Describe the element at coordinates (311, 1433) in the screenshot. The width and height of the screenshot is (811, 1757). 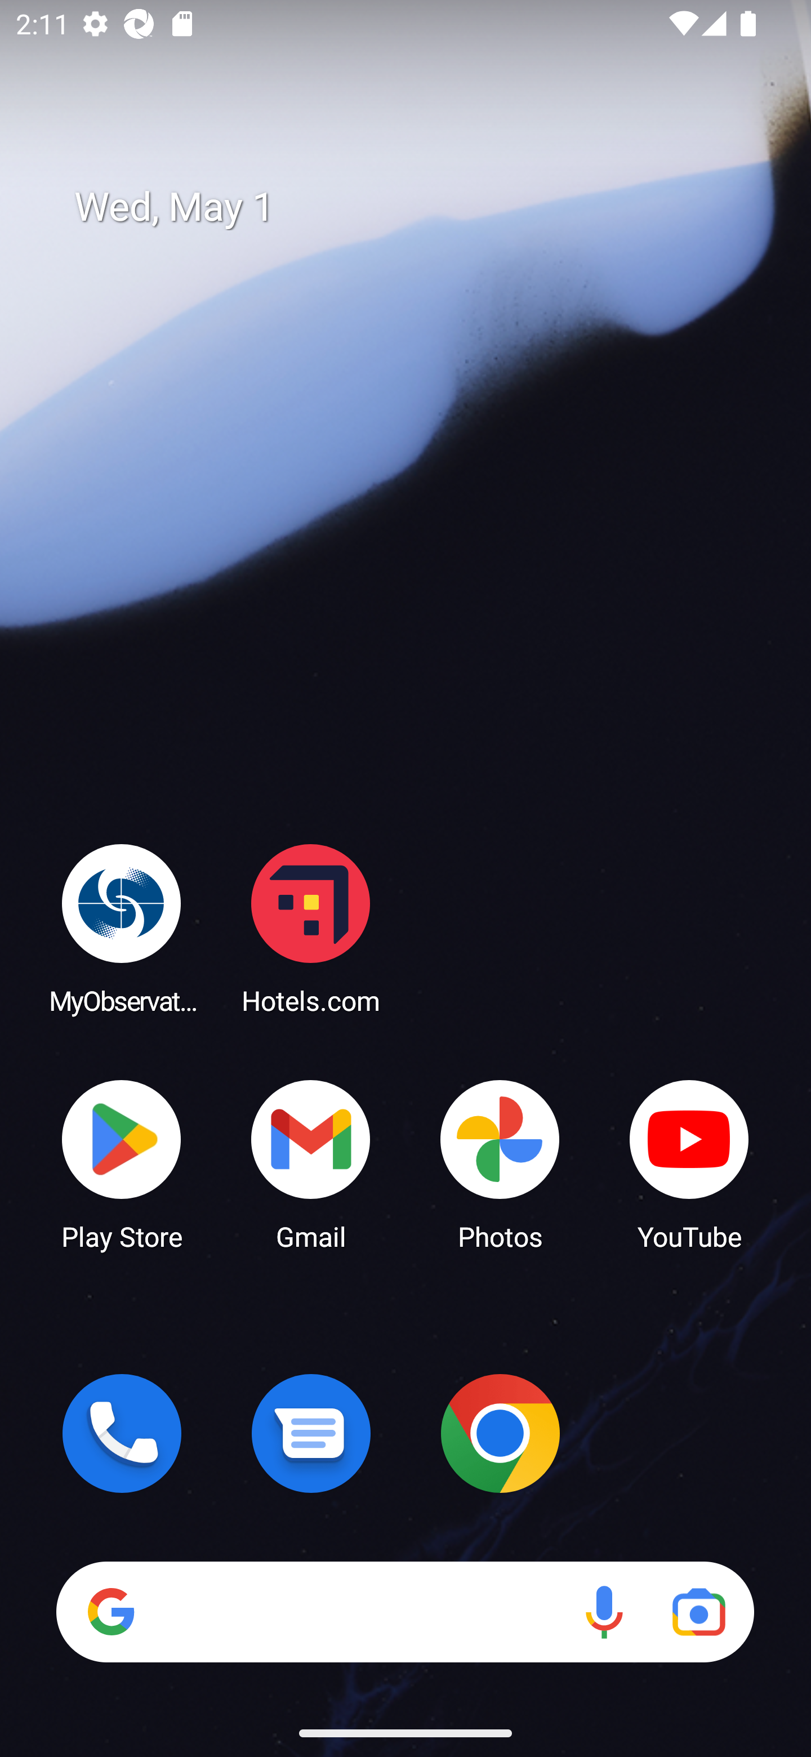
I see `Messages` at that location.